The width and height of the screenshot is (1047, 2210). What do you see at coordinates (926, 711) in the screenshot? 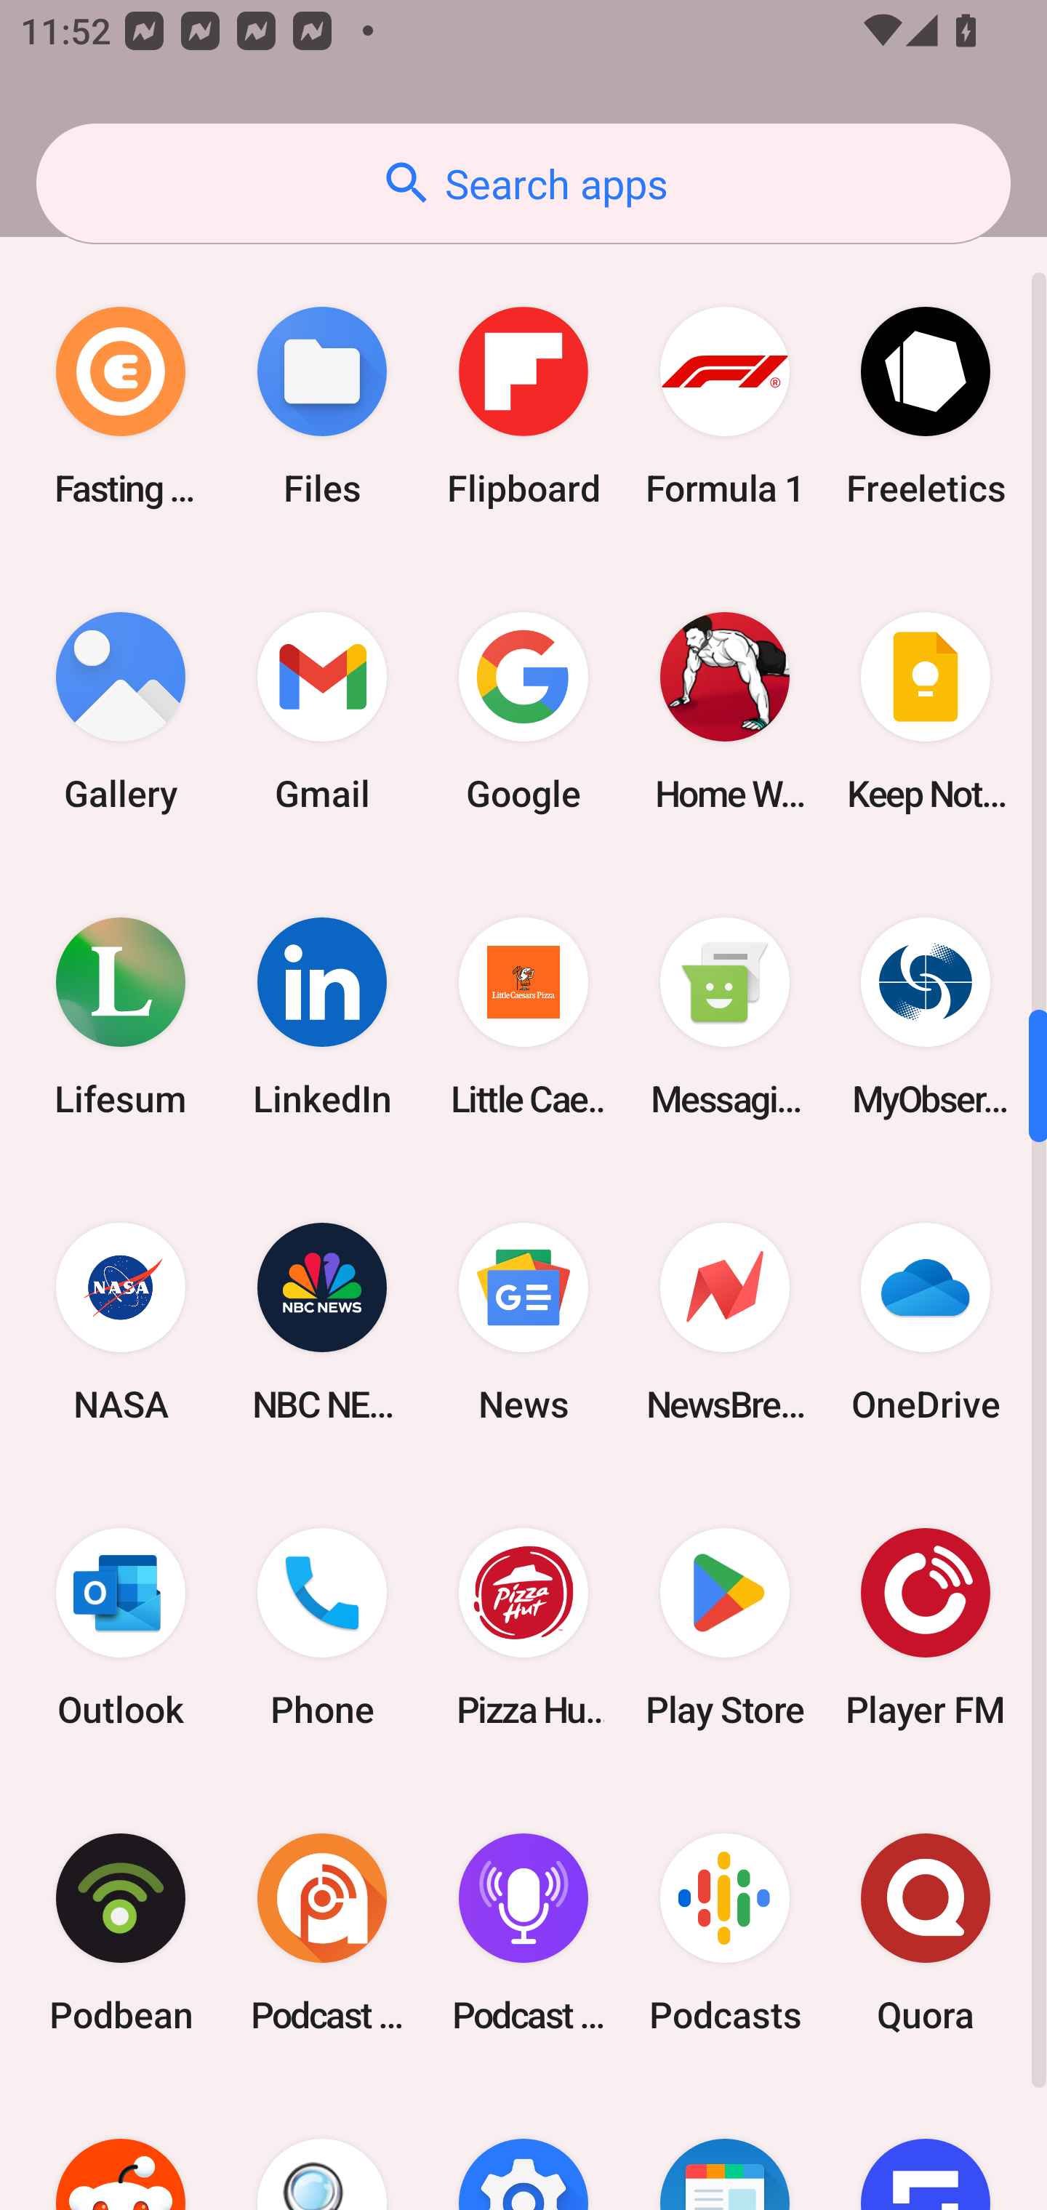
I see `Keep Notes` at bounding box center [926, 711].